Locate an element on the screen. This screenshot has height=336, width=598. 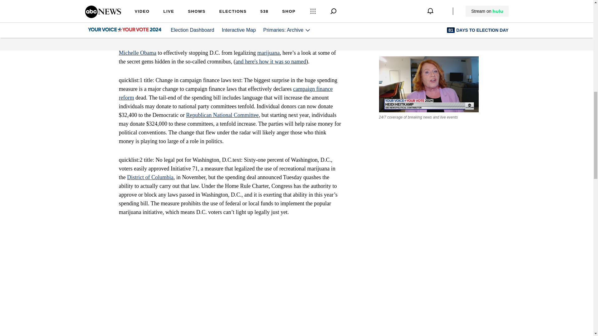
District of Columbia is located at coordinates (150, 177).